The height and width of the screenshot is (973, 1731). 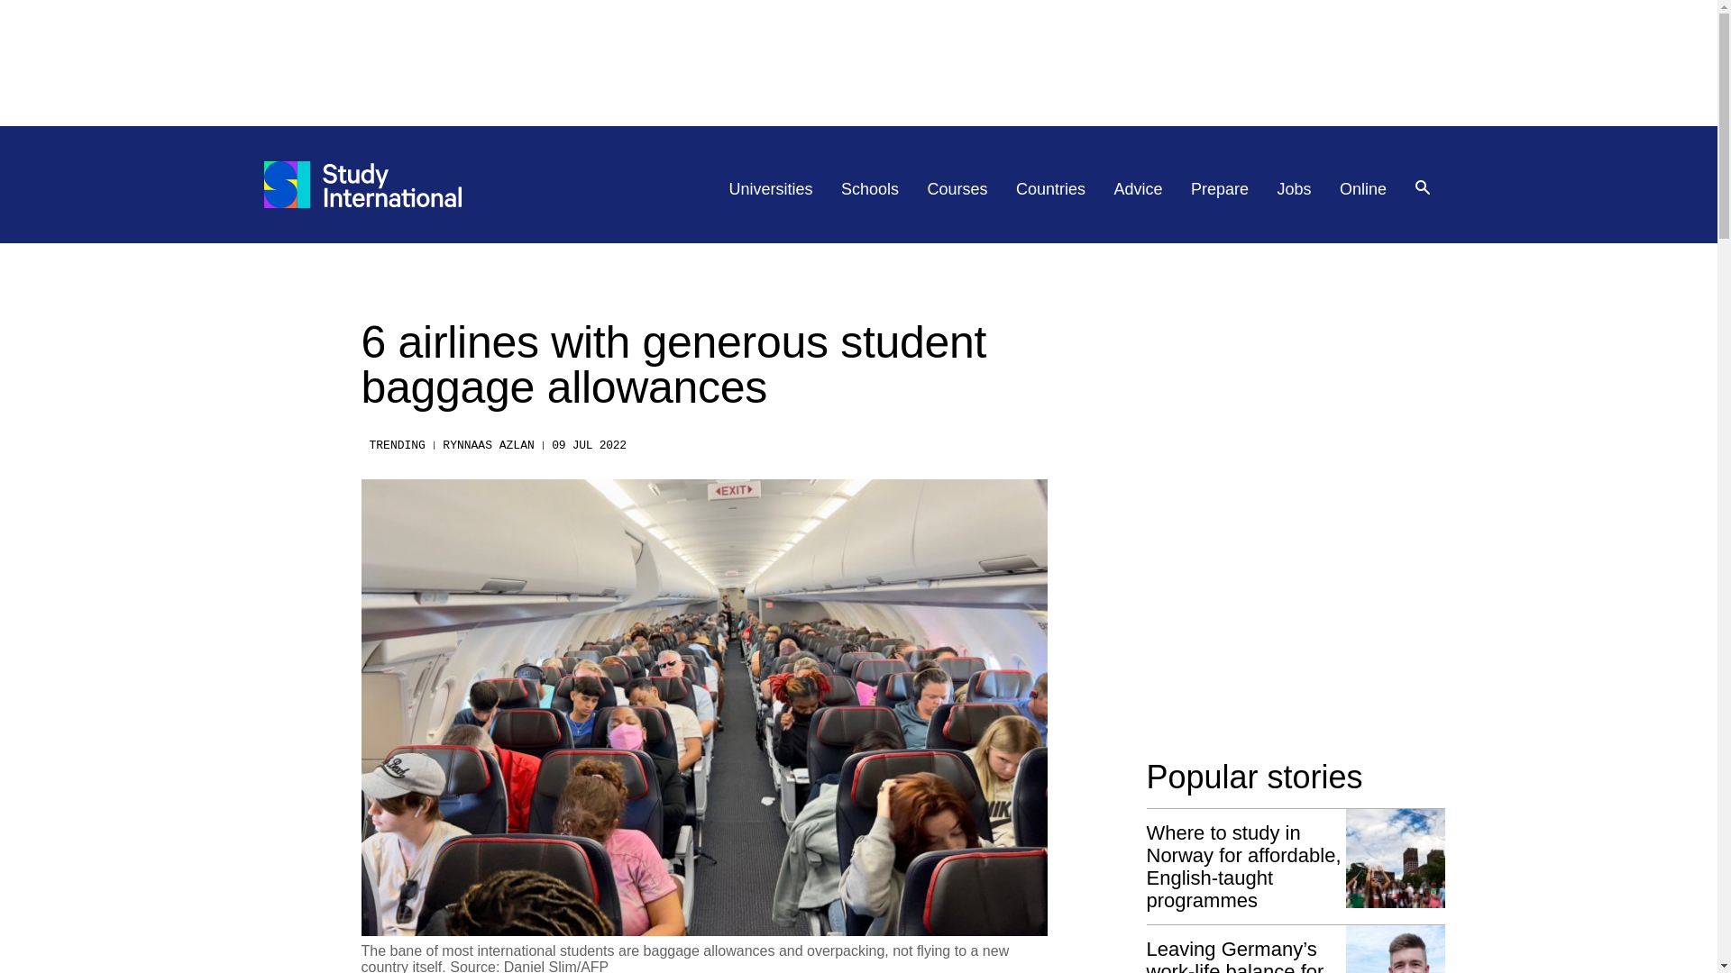 What do you see at coordinates (957, 189) in the screenshot?
I see `Courses` at bounding box center [957, 189].